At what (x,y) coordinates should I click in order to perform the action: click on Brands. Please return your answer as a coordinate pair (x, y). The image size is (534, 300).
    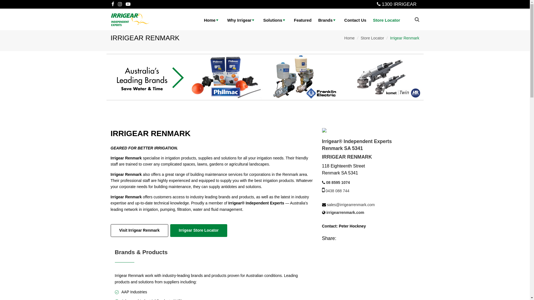
    Looking at the image, I should click on (328, 20).